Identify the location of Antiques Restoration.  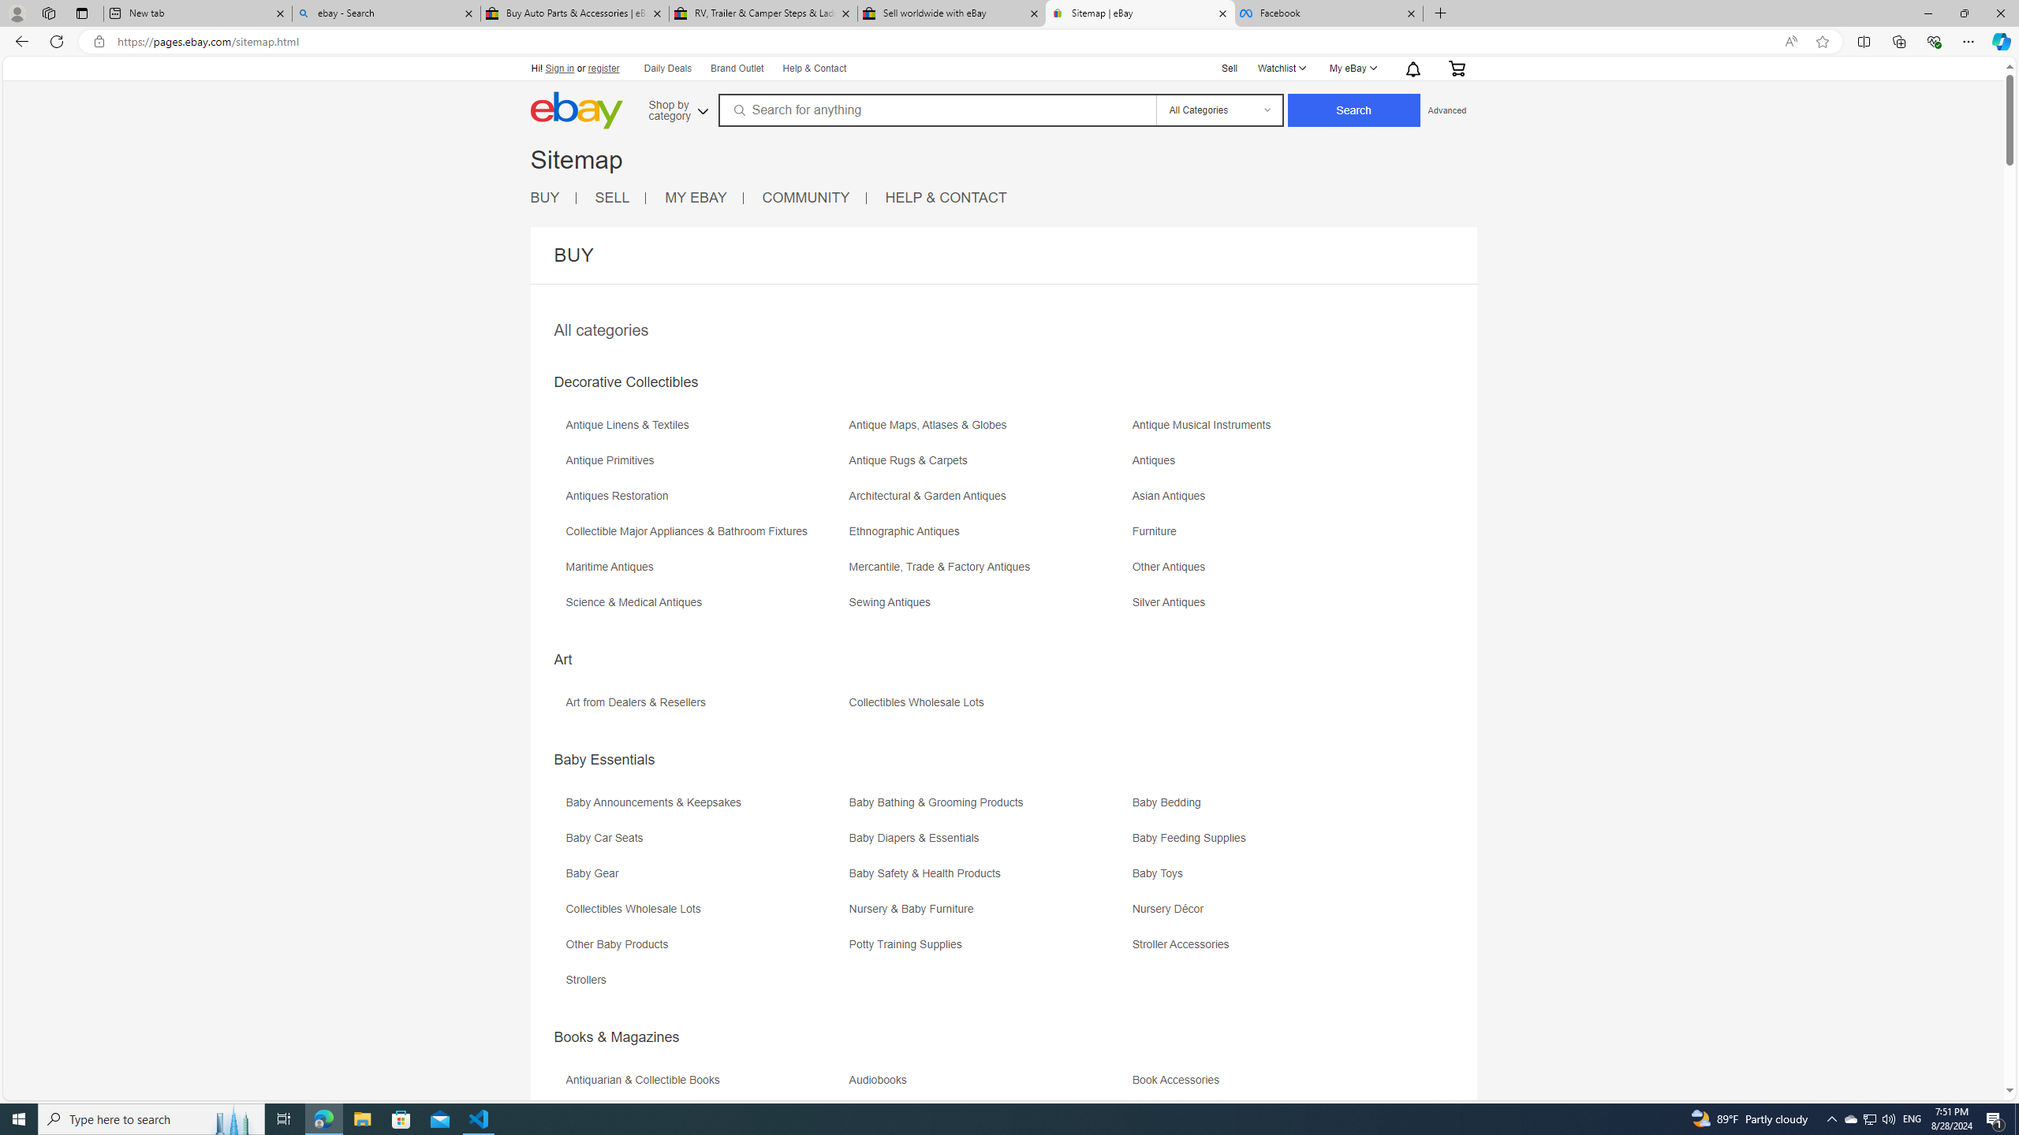
(705, 501).